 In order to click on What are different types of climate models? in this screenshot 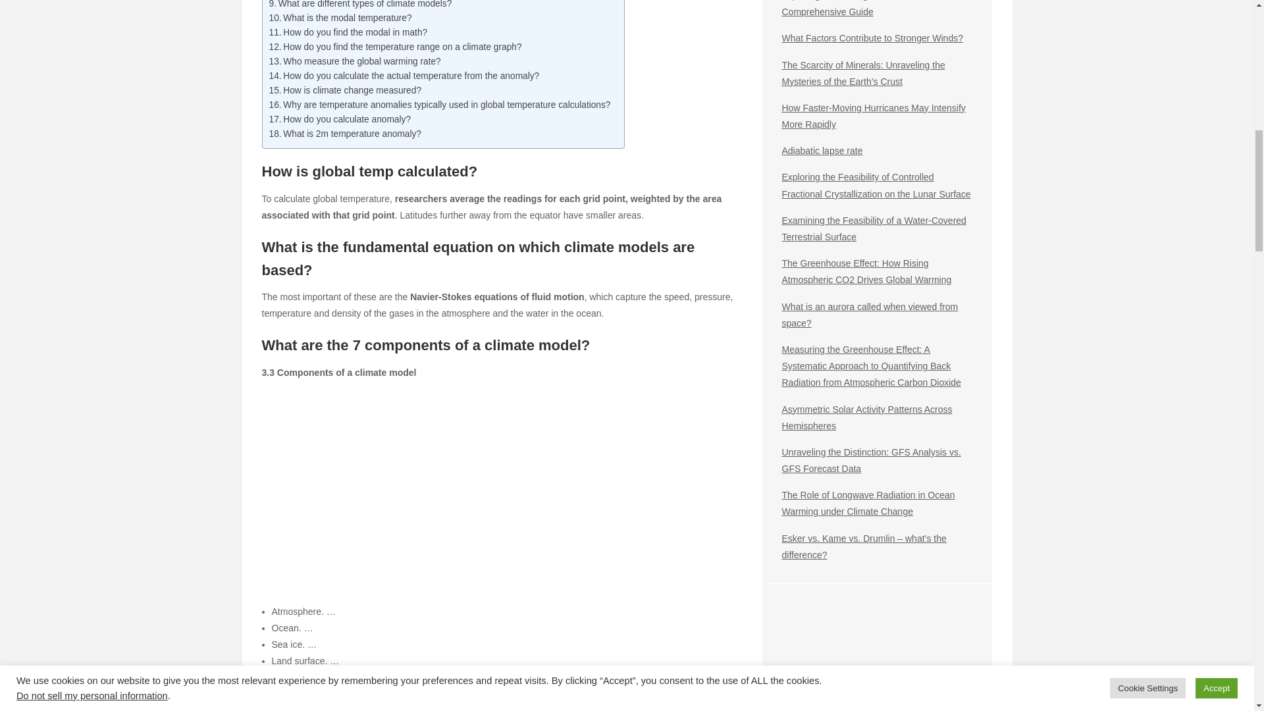, I will do `click(359, 5)`.